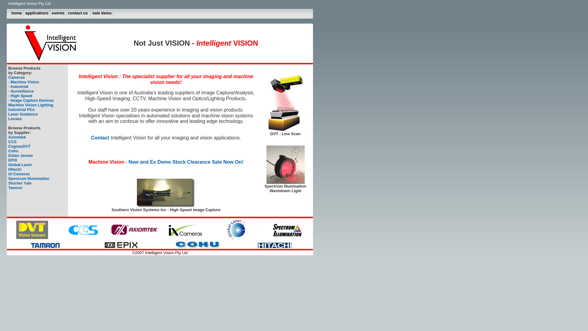 This screenshot has width=588, height=331. Describe the element at coordinates (20, 165) in the screenshot. I see `Global Laser` at that location.